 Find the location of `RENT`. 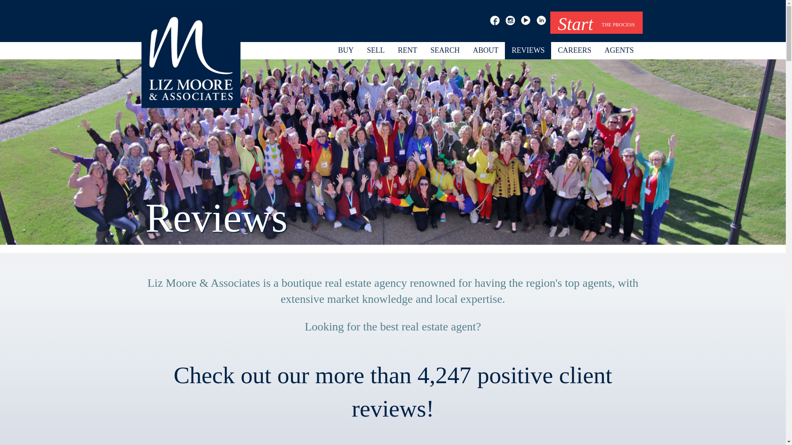

RENT is located at coordinates (408, 50).